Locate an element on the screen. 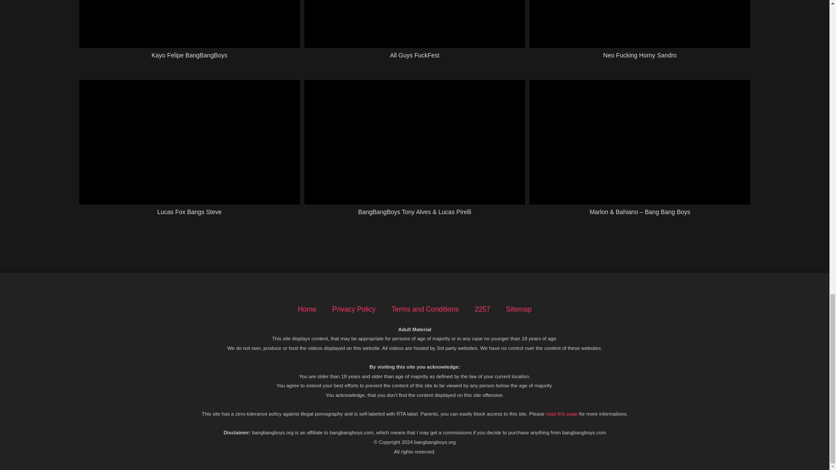  Terms and Conditions is located at coordinates (425, 309).